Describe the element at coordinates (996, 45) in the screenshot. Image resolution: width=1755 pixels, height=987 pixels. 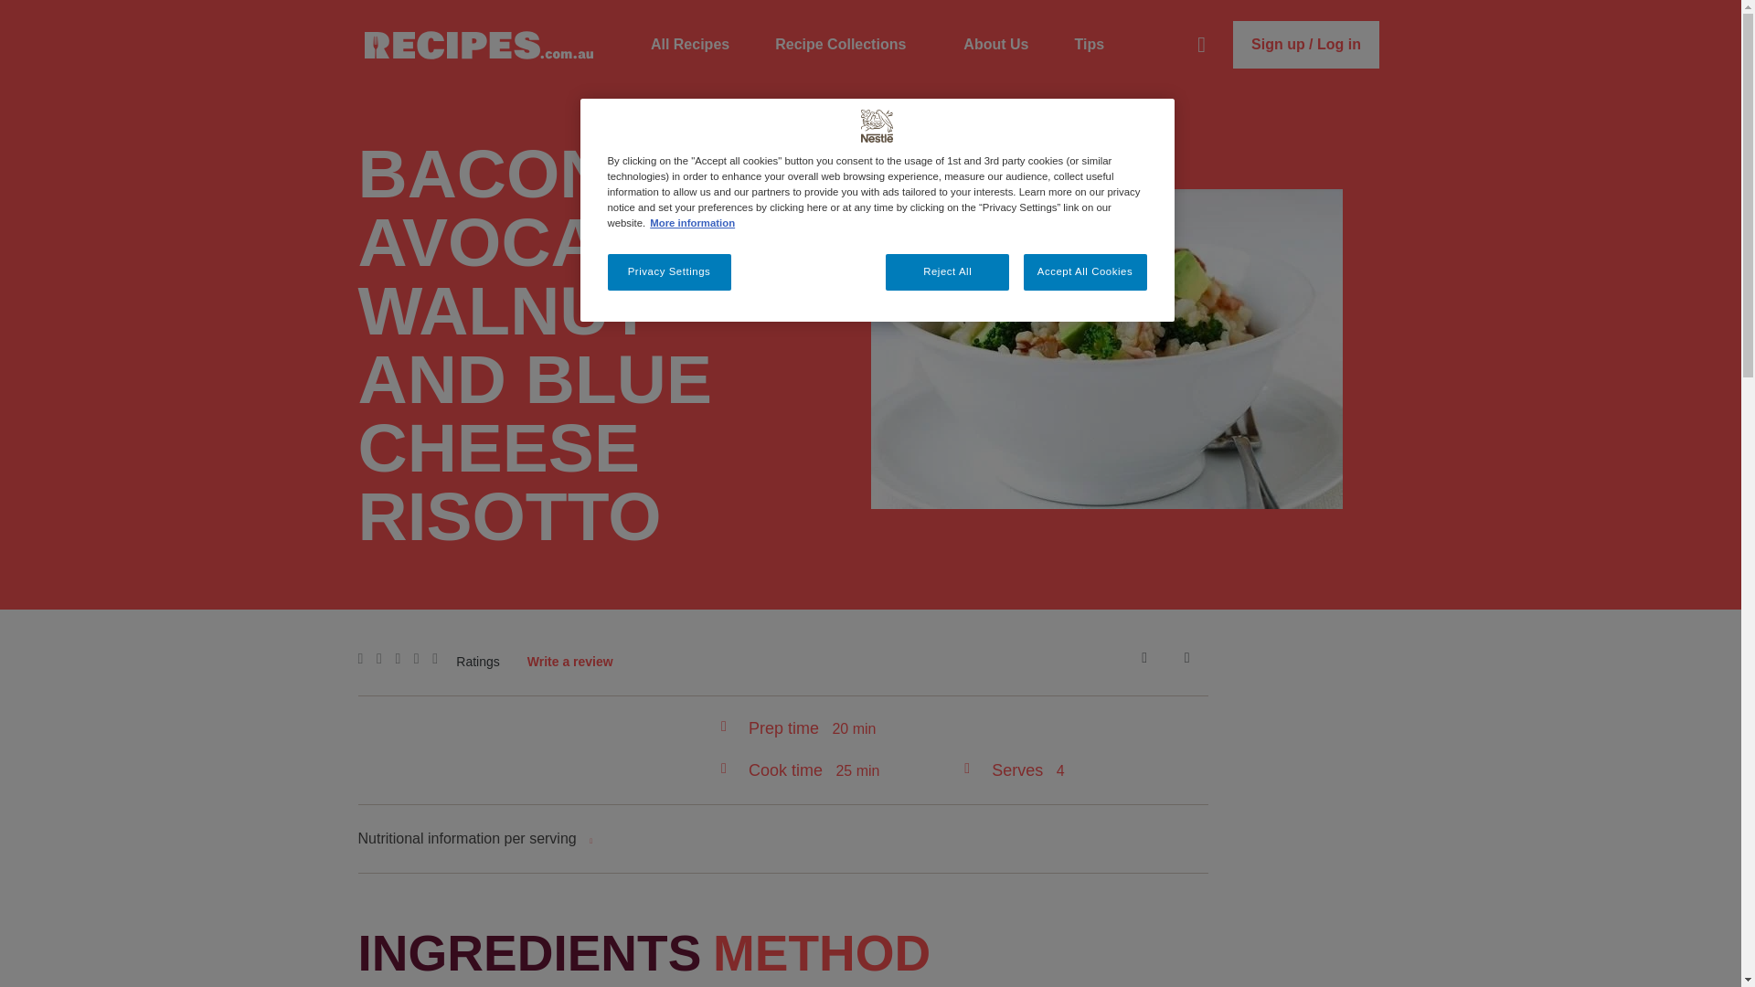
I see `About Us` at that location.